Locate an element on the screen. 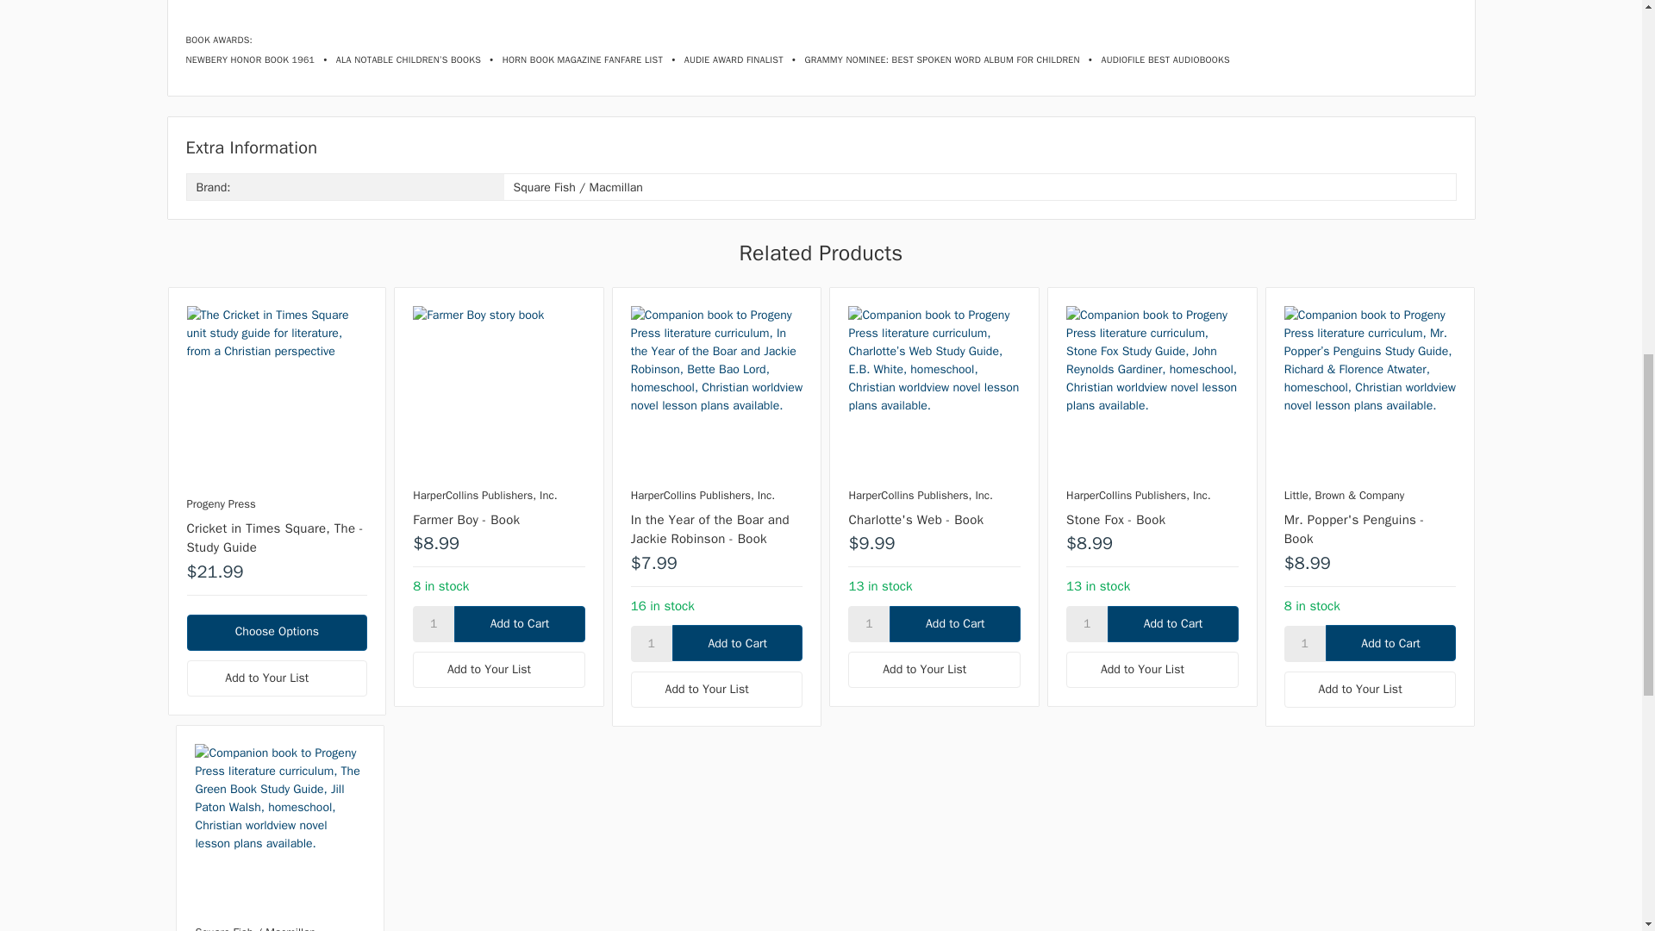  Add to Your List is located at coordinates (276, 678).